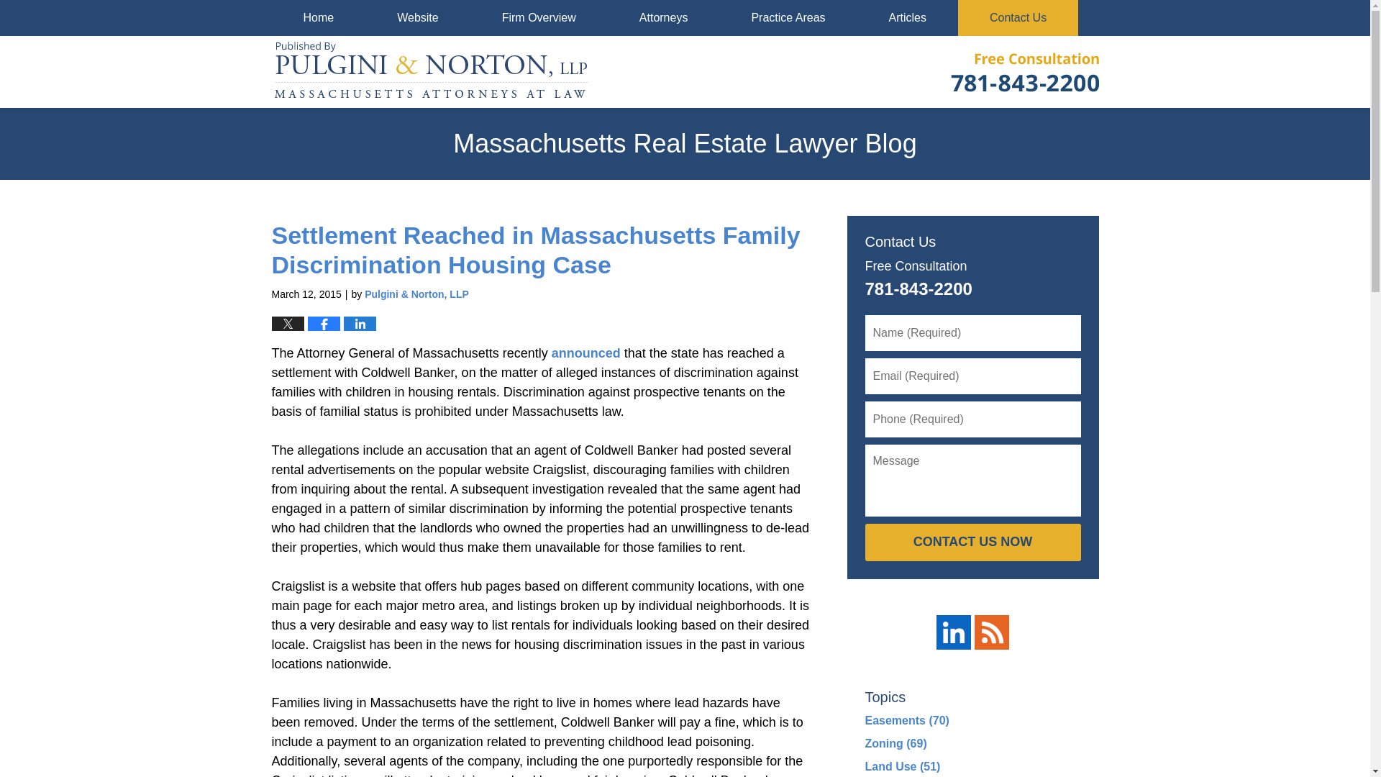 Image resolution: width=1381 pixels, height=777 pixels. I want to click on Home, so click(319, 17).